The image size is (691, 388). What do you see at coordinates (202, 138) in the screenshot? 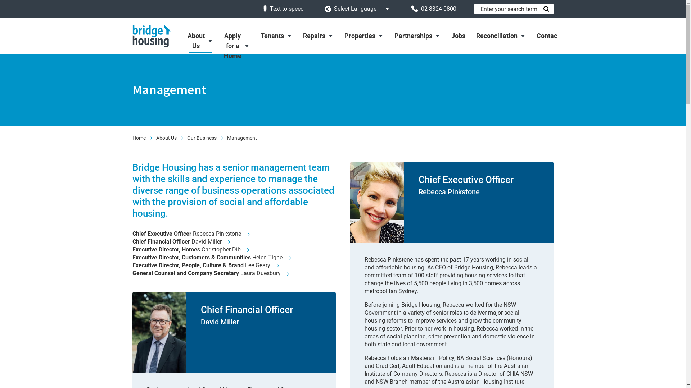
I see `Our Business` at bounding box center [202, 138].